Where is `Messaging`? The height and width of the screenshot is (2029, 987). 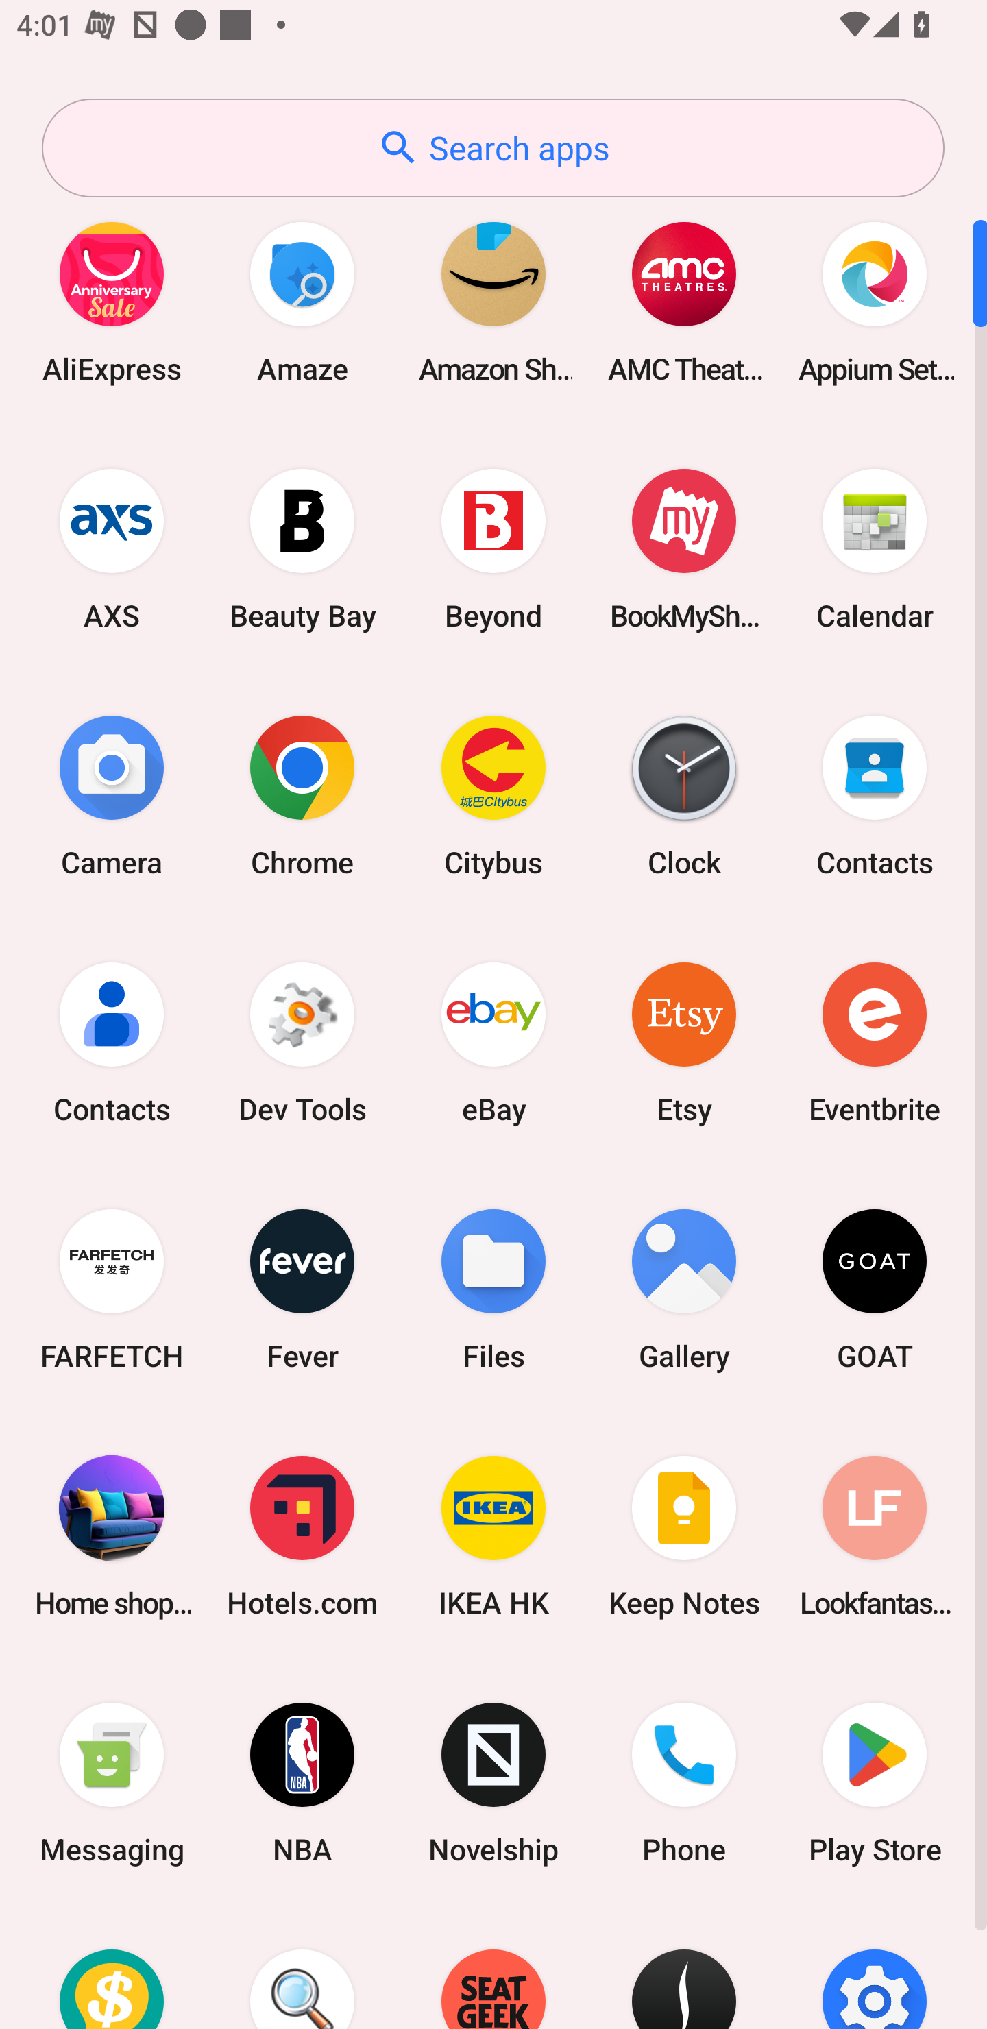
Messaging is located at coordinates (112, 1784).